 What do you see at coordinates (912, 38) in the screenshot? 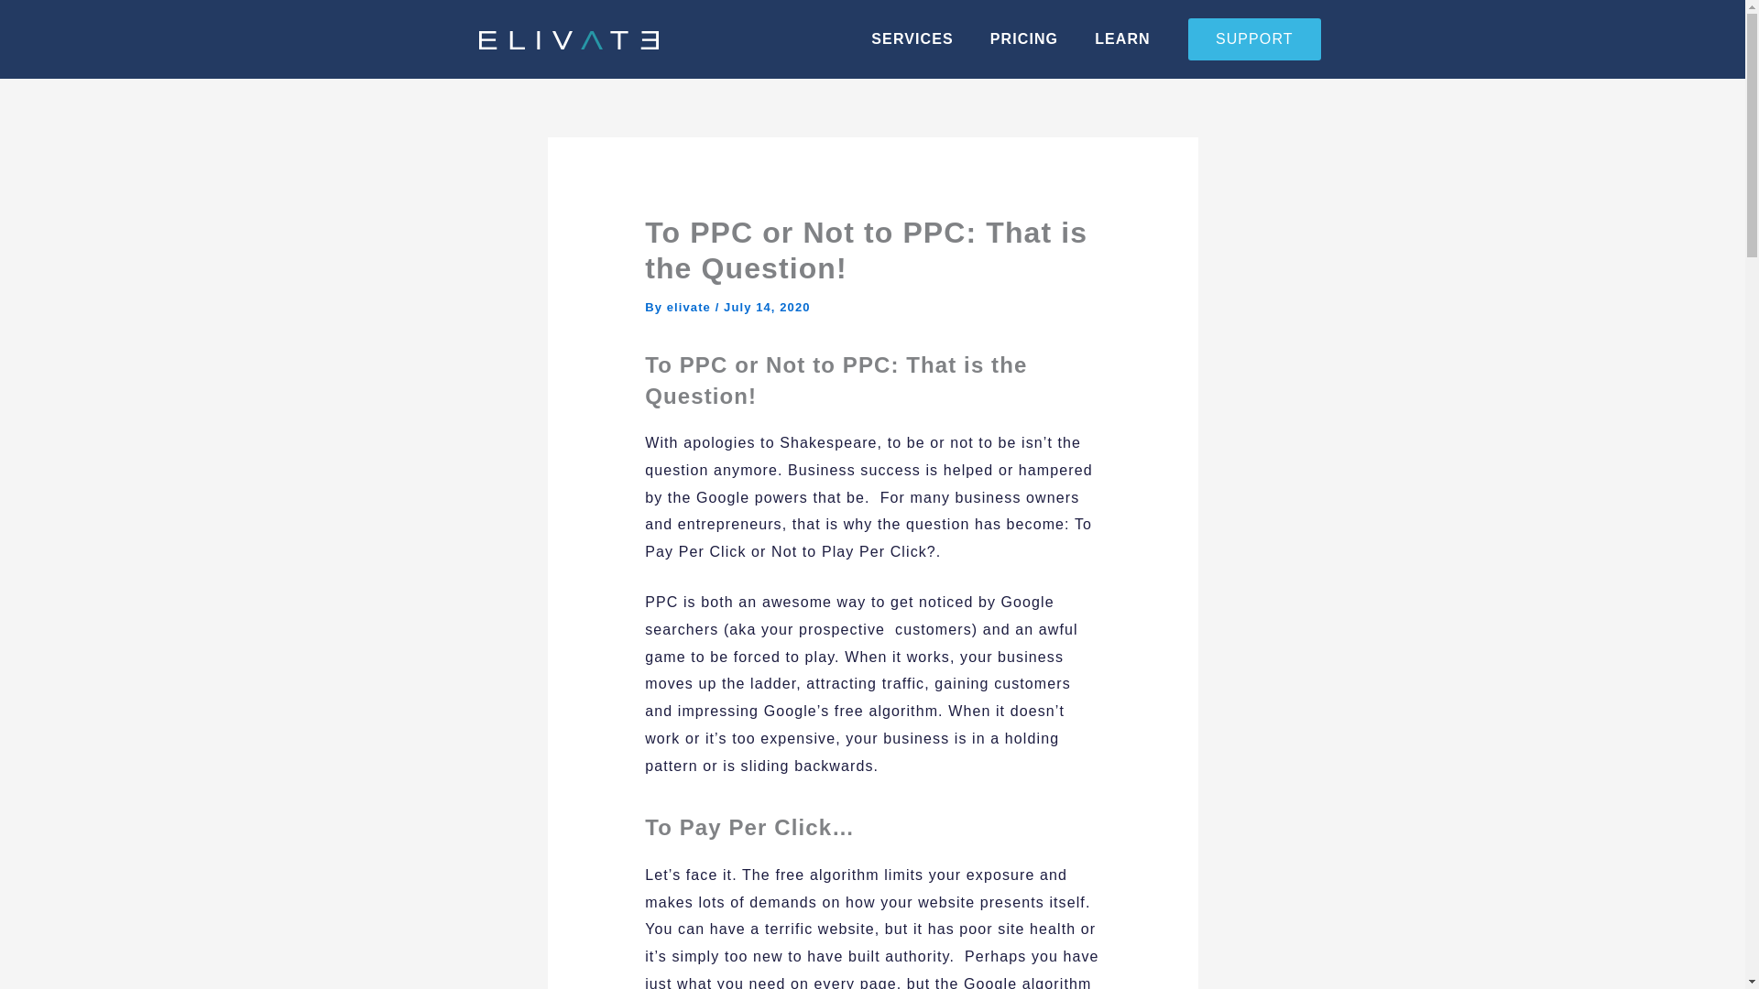
I see `SERVICES` at bounding box center [912, 38].